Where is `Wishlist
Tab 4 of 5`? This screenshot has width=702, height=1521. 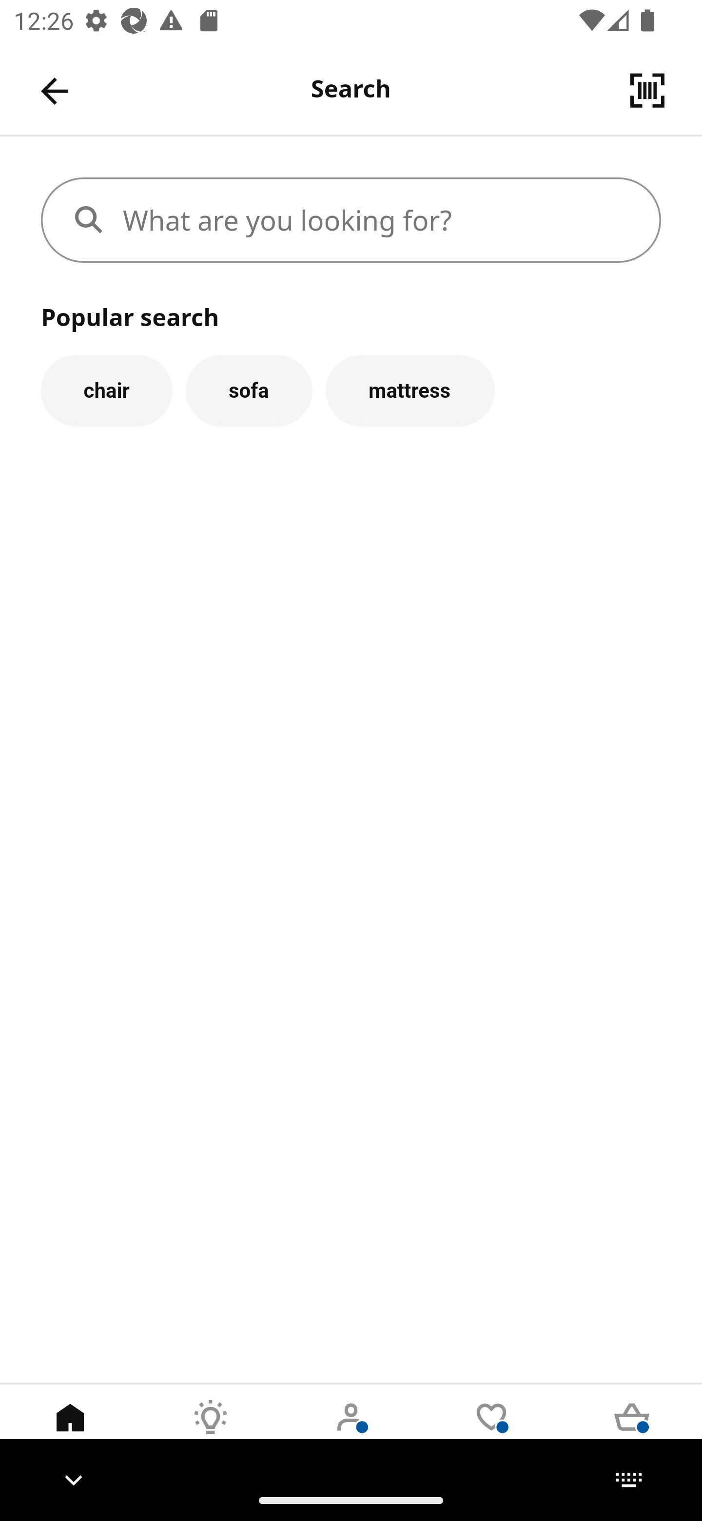
Wishlist
Tab 4 of 5 is located at coordinates (491, 1432).